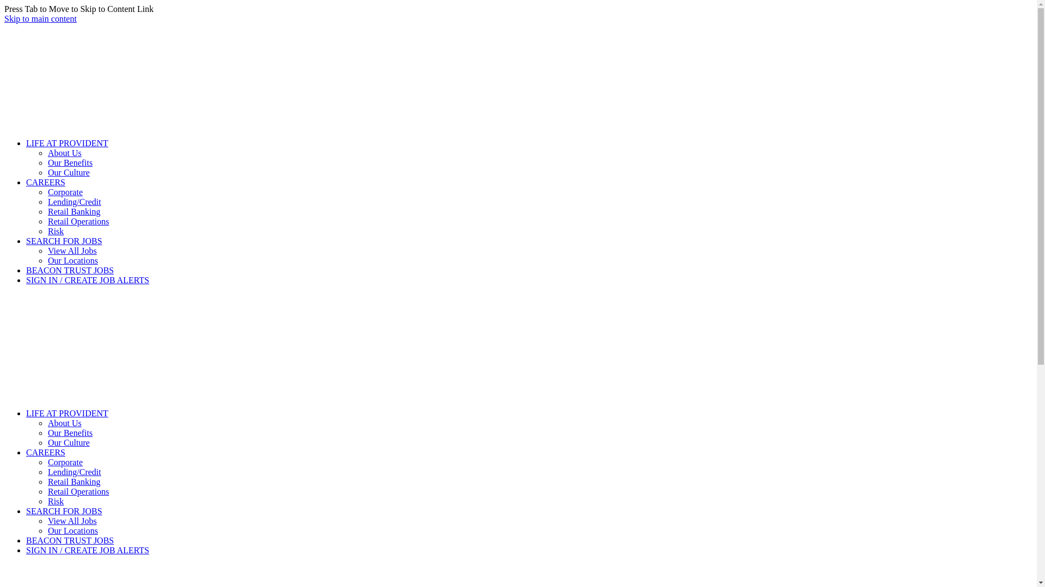  Describe the element at coordinates (88, 280) in the screenshot. I see `SIGN IN / CREATE JOB ALERTS` at that location.